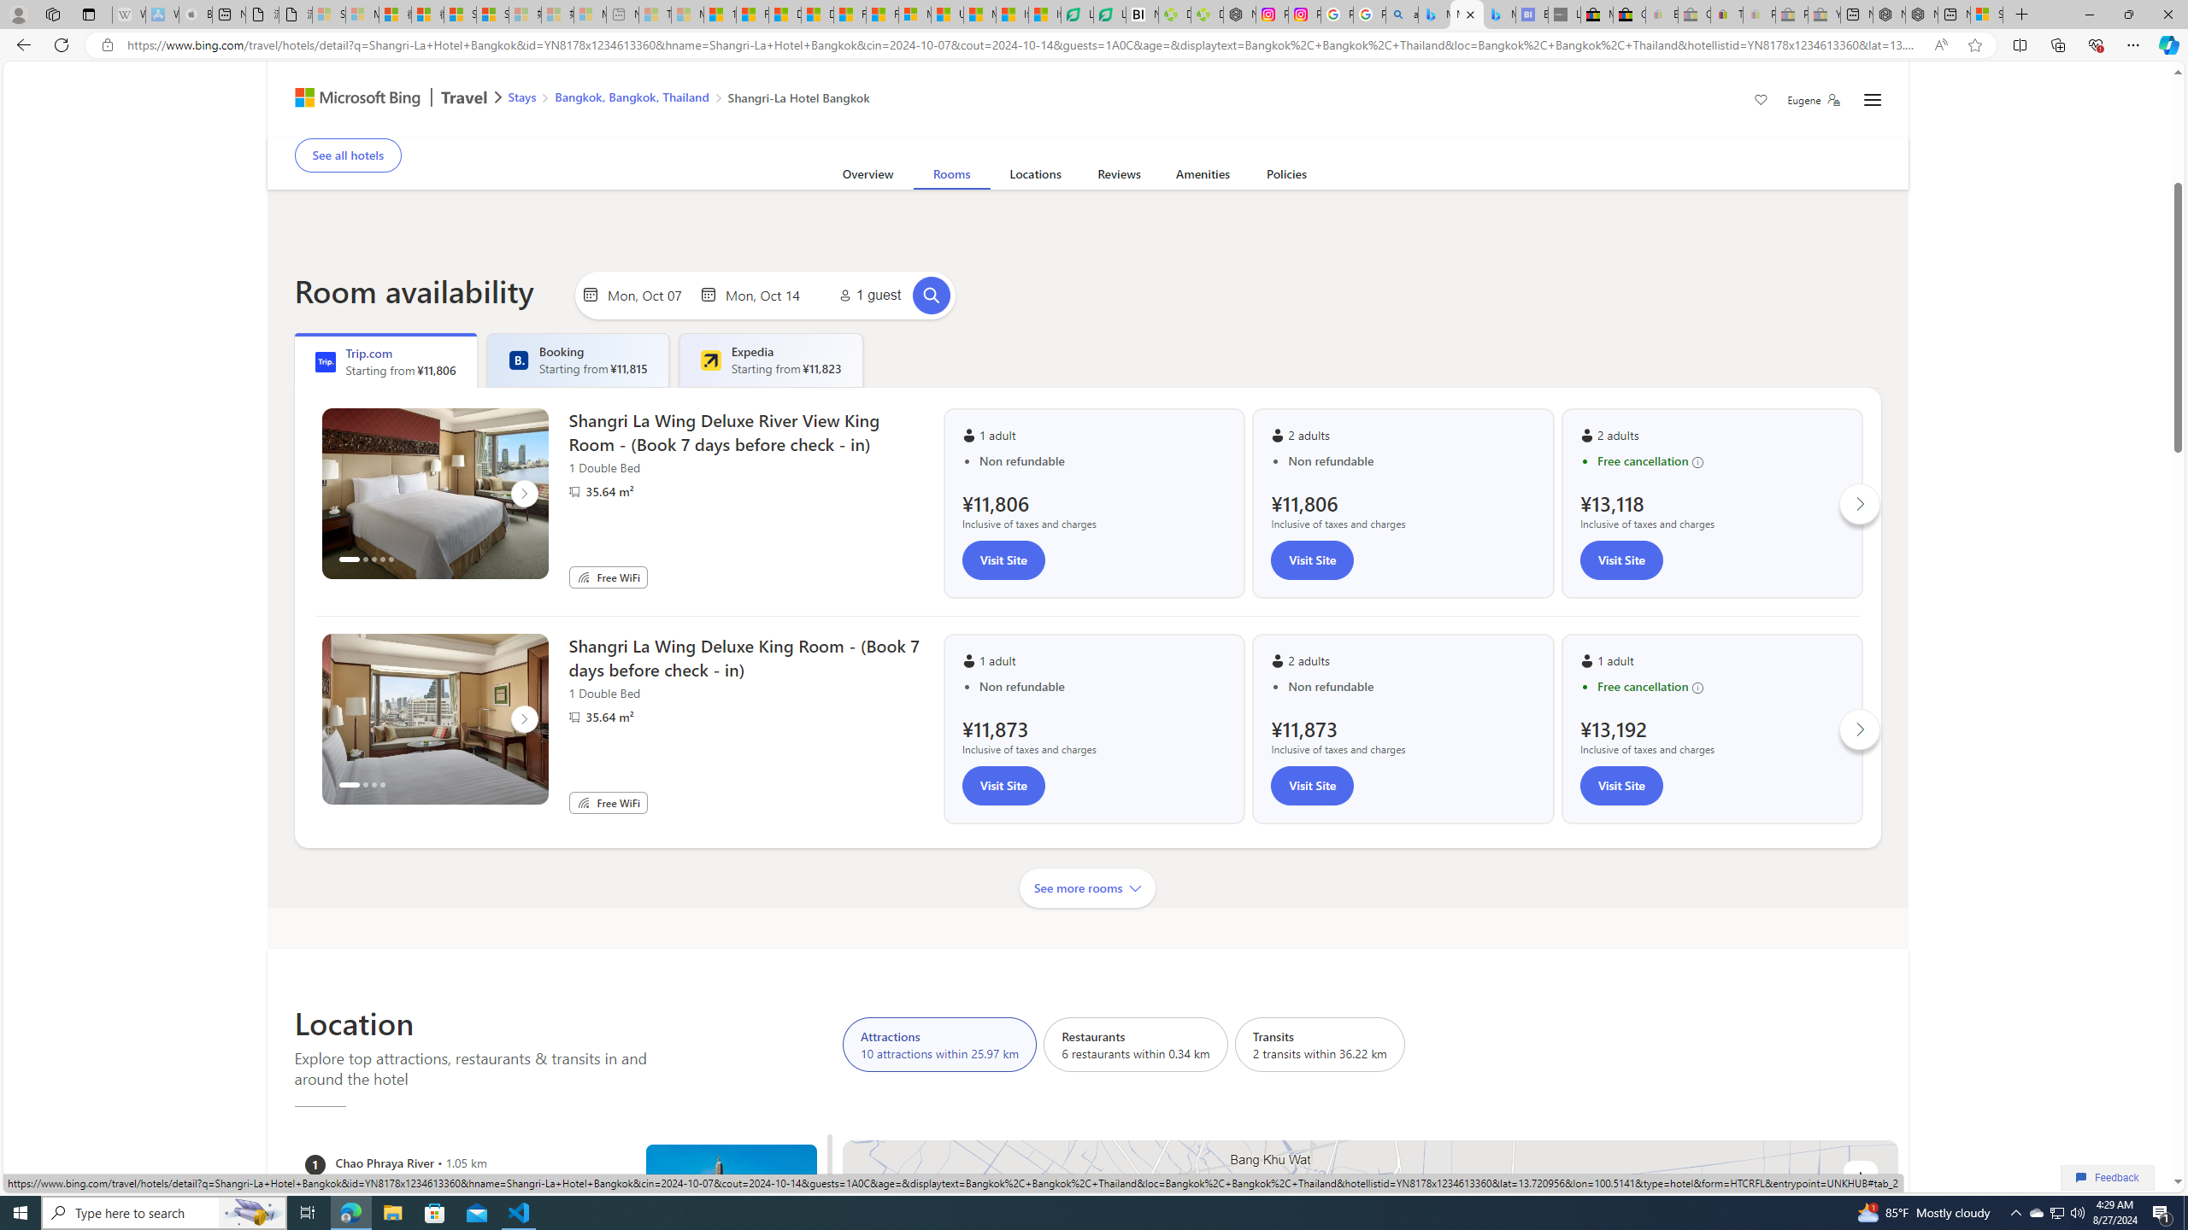 The image size is (2188, 1230). Describe the element at coordinates (1087, 99) in the screenshot. I see `Class: trvl-hub-header stickyheader` at that location.